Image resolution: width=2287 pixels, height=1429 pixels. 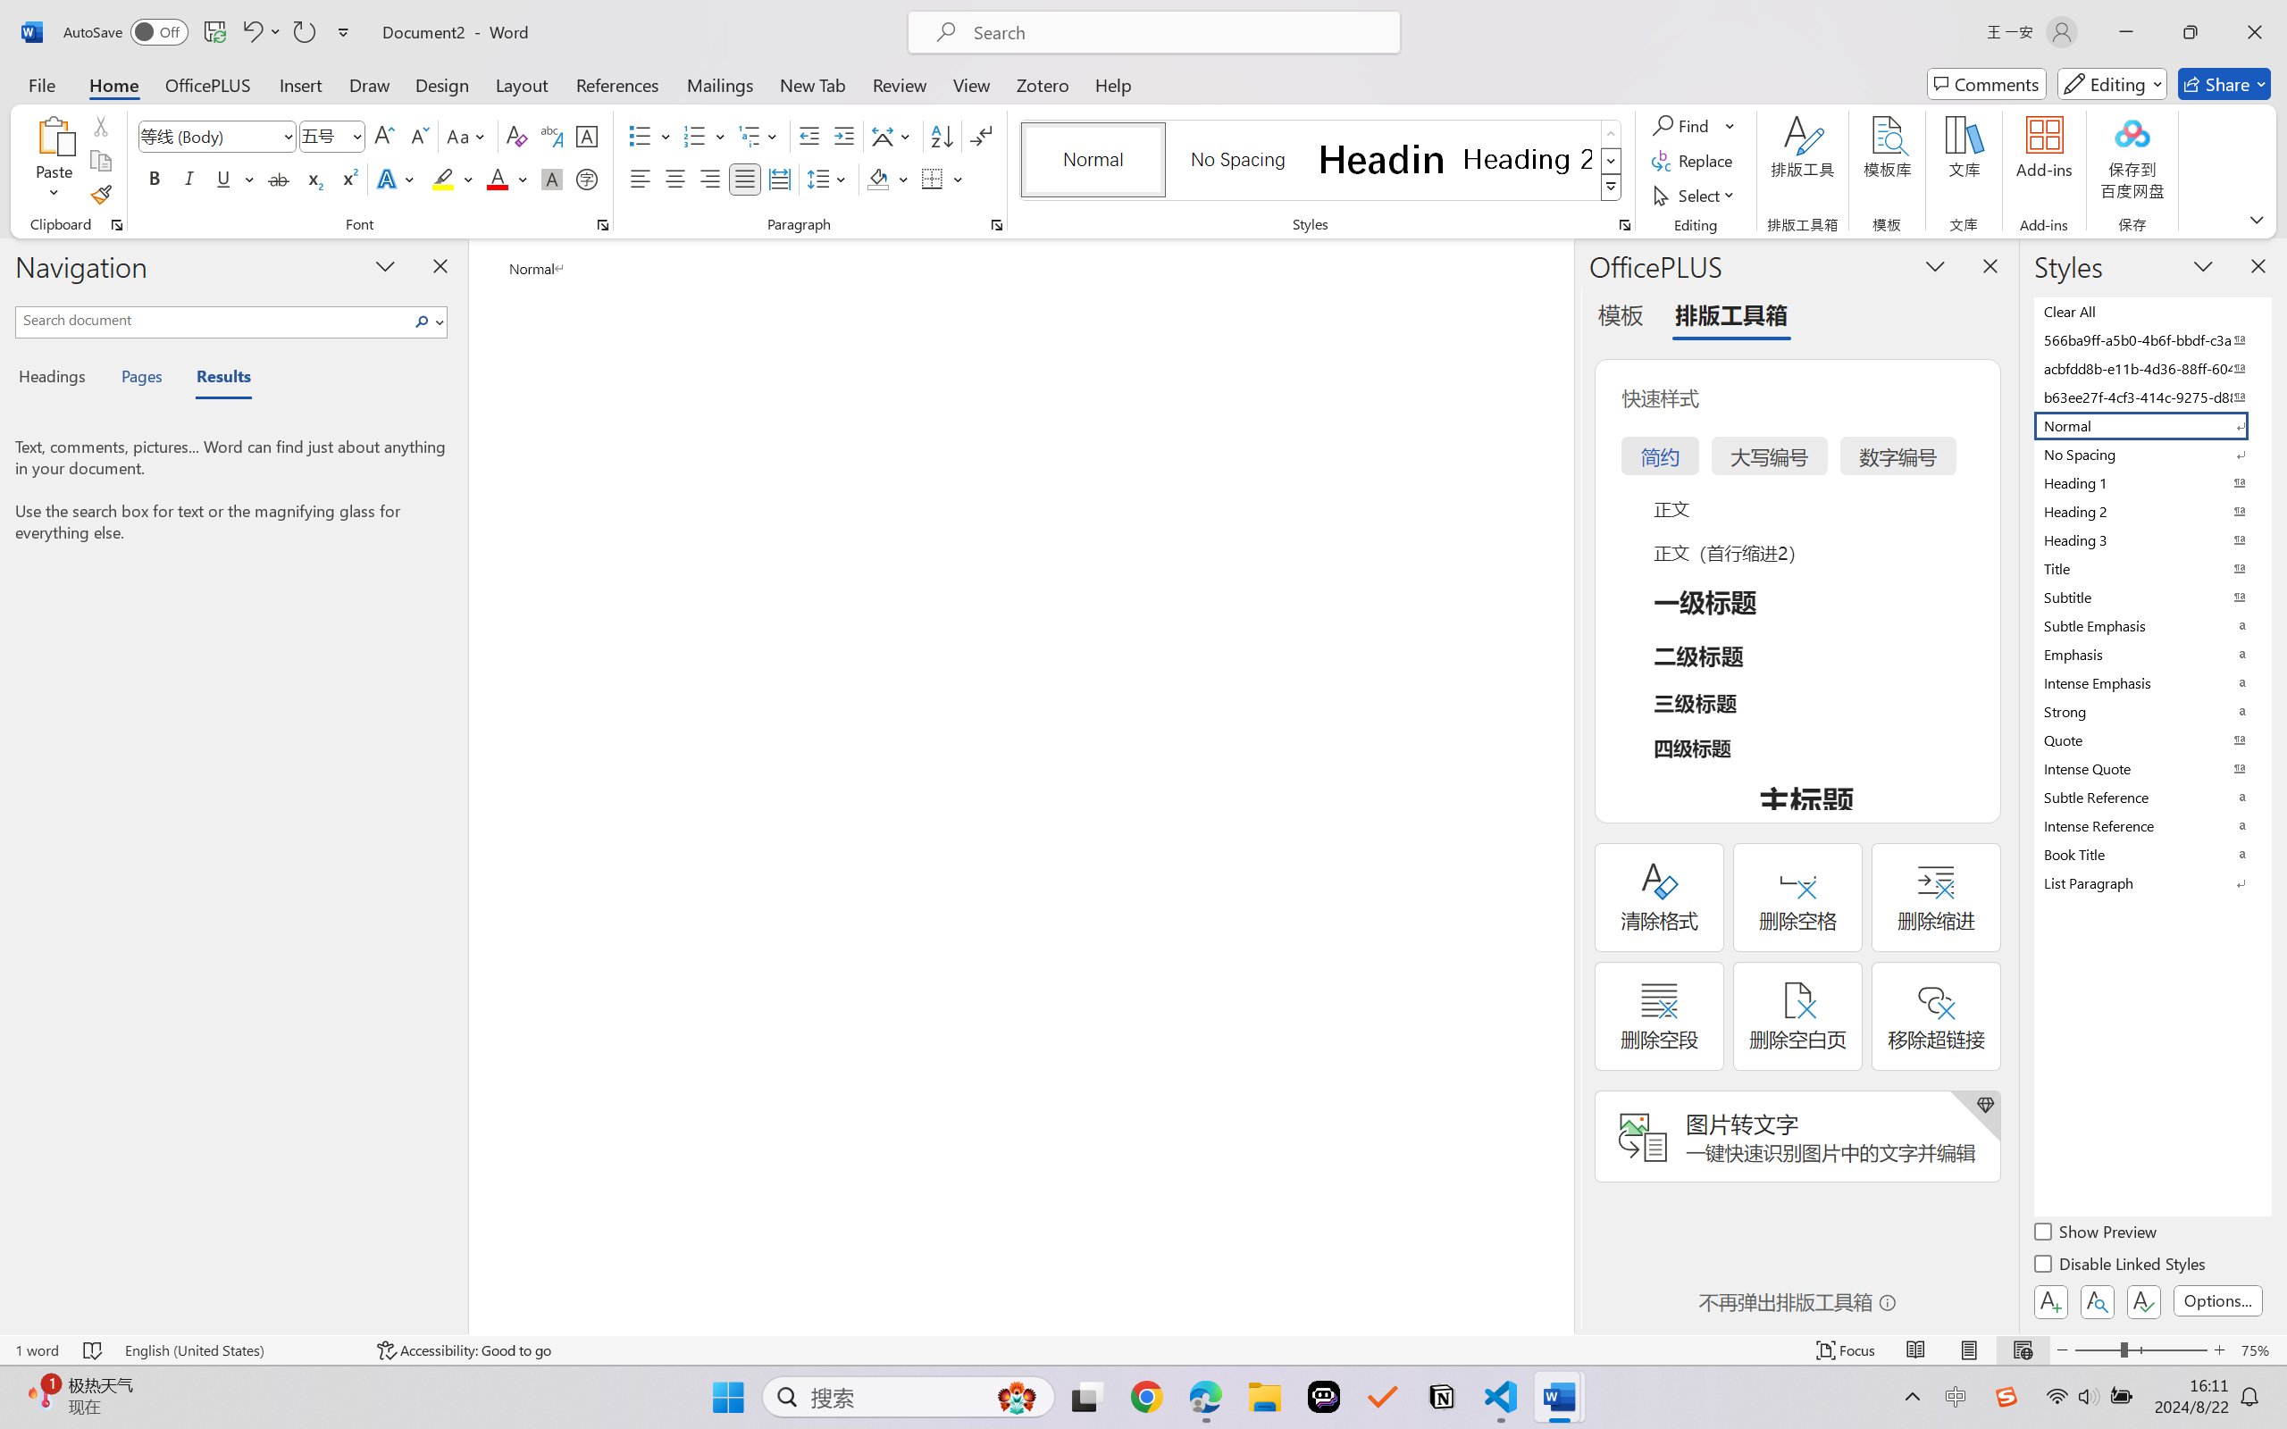 What do you see at coordinates (2151, 682) in the screenshot?
I see `Intense Emphasis` at bounding box center [2151, 682].